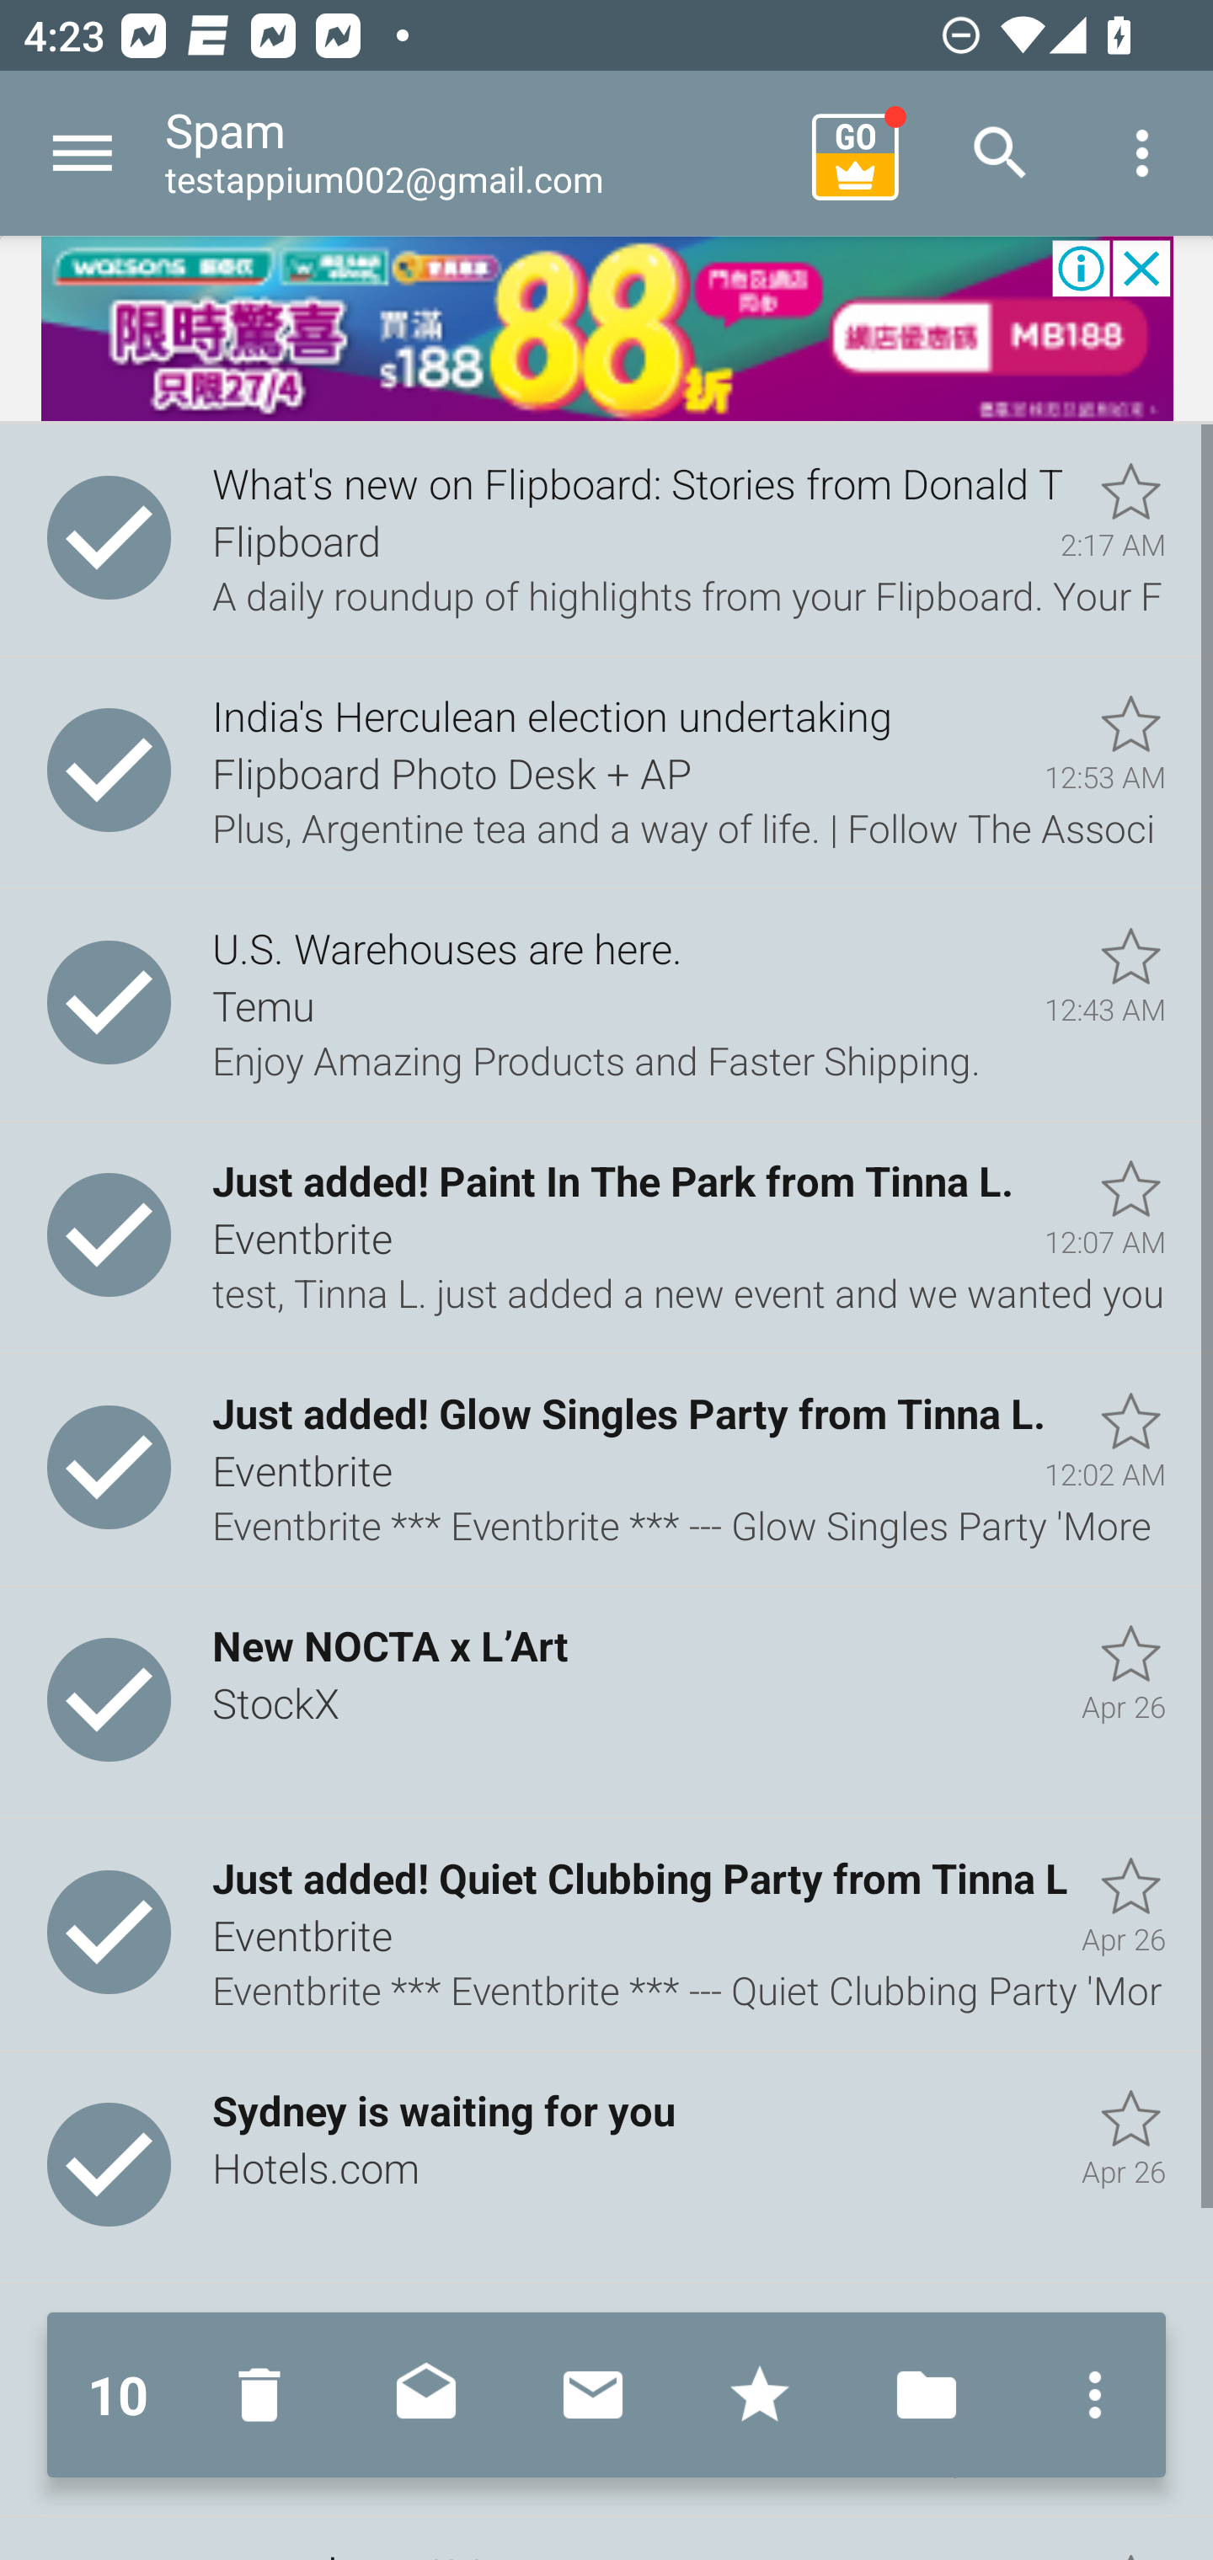 The height and width of the screenshot is (2560, 1213). What do you see at coordinates (593, 2395) in the screenshot?
I see `Mark unread` at bounding box center [593, 2395].